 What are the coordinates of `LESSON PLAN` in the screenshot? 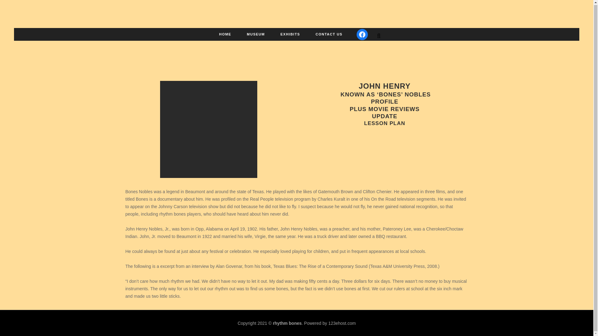 It's located at (385, 114).